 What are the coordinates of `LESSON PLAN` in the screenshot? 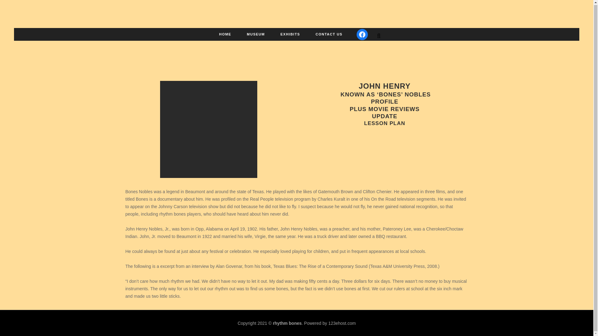 It's located at (385, 114).